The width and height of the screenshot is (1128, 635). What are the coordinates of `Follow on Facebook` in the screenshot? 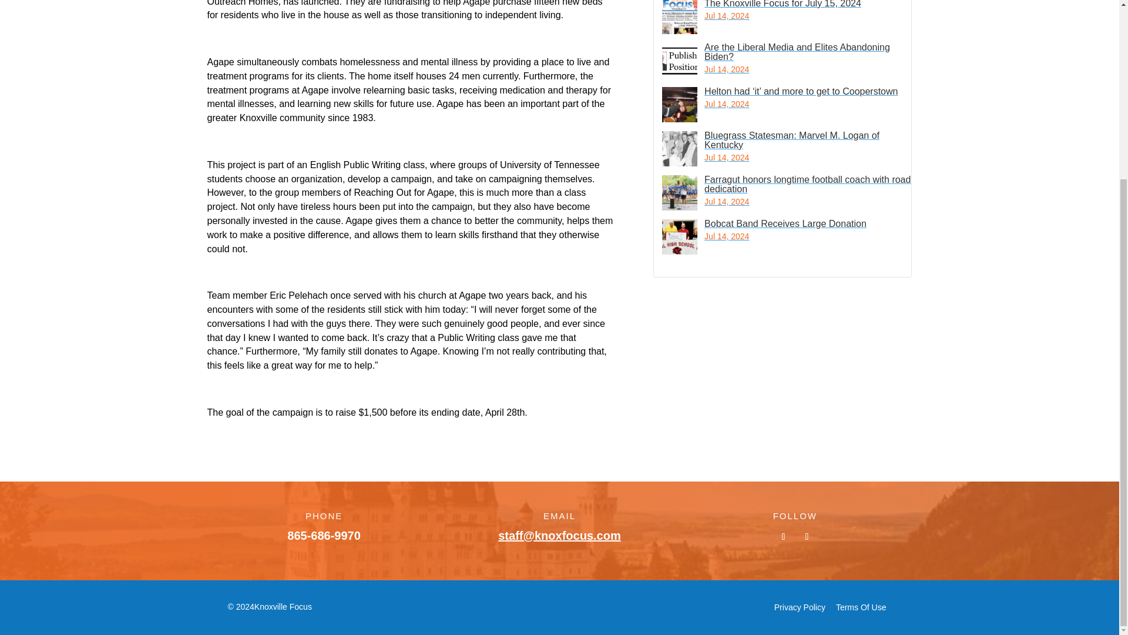 It's located at (783, 536).